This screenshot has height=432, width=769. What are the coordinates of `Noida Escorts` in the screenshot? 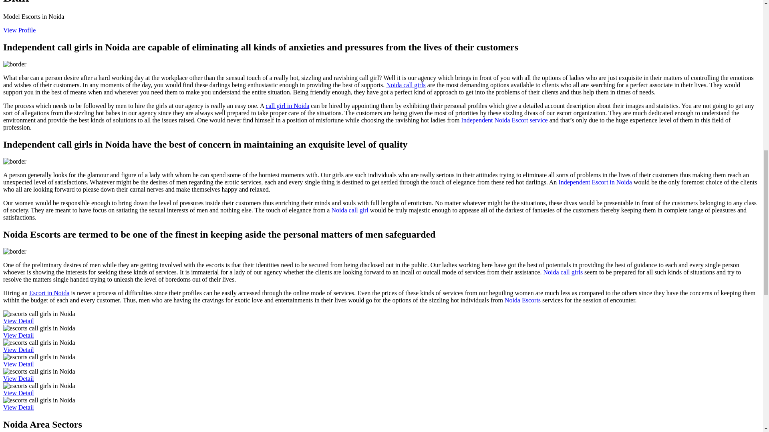 It's located at (522, 300).